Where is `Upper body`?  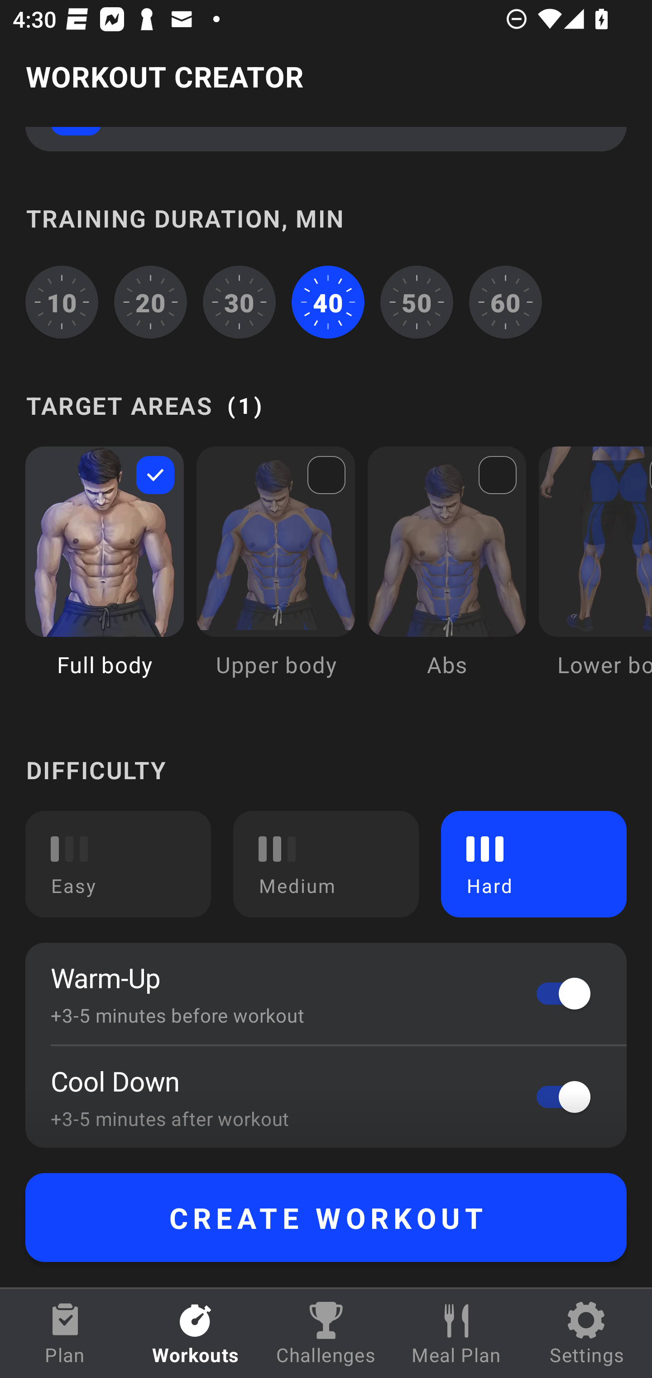
Upper body is located at coordinates (275, 574).